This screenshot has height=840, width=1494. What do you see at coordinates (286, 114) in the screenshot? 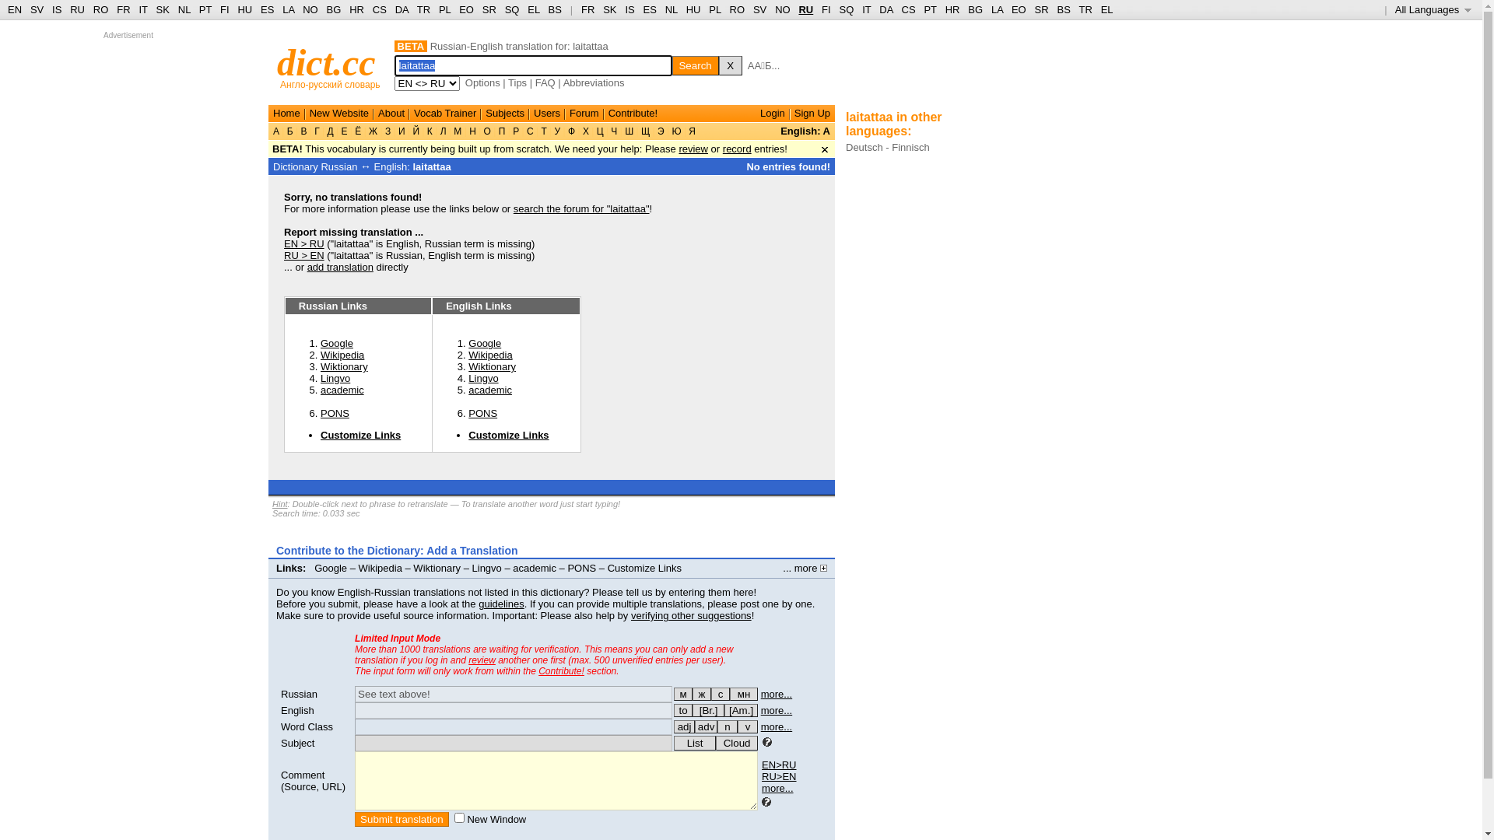
I see `Home` at bounding box center [286, 114].